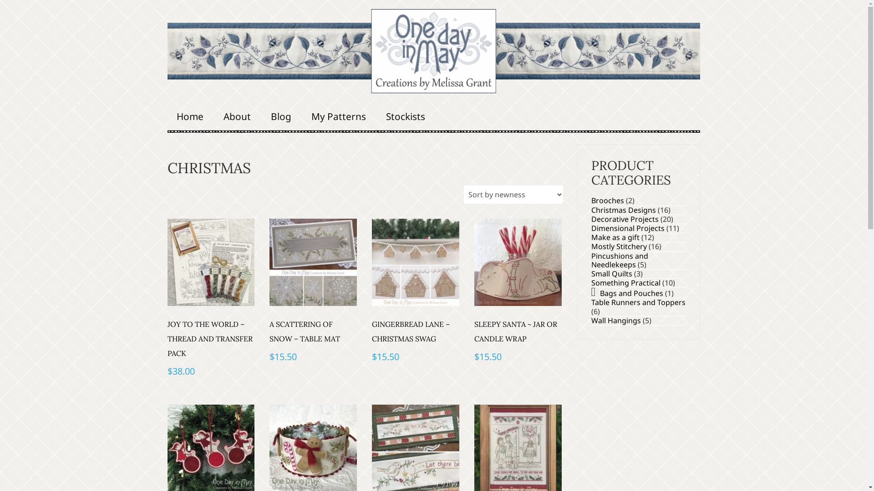  What do you see at coordinates (615, 237) in the screenshot?
I see `Make as a gift` at bounding box center [615, 237].